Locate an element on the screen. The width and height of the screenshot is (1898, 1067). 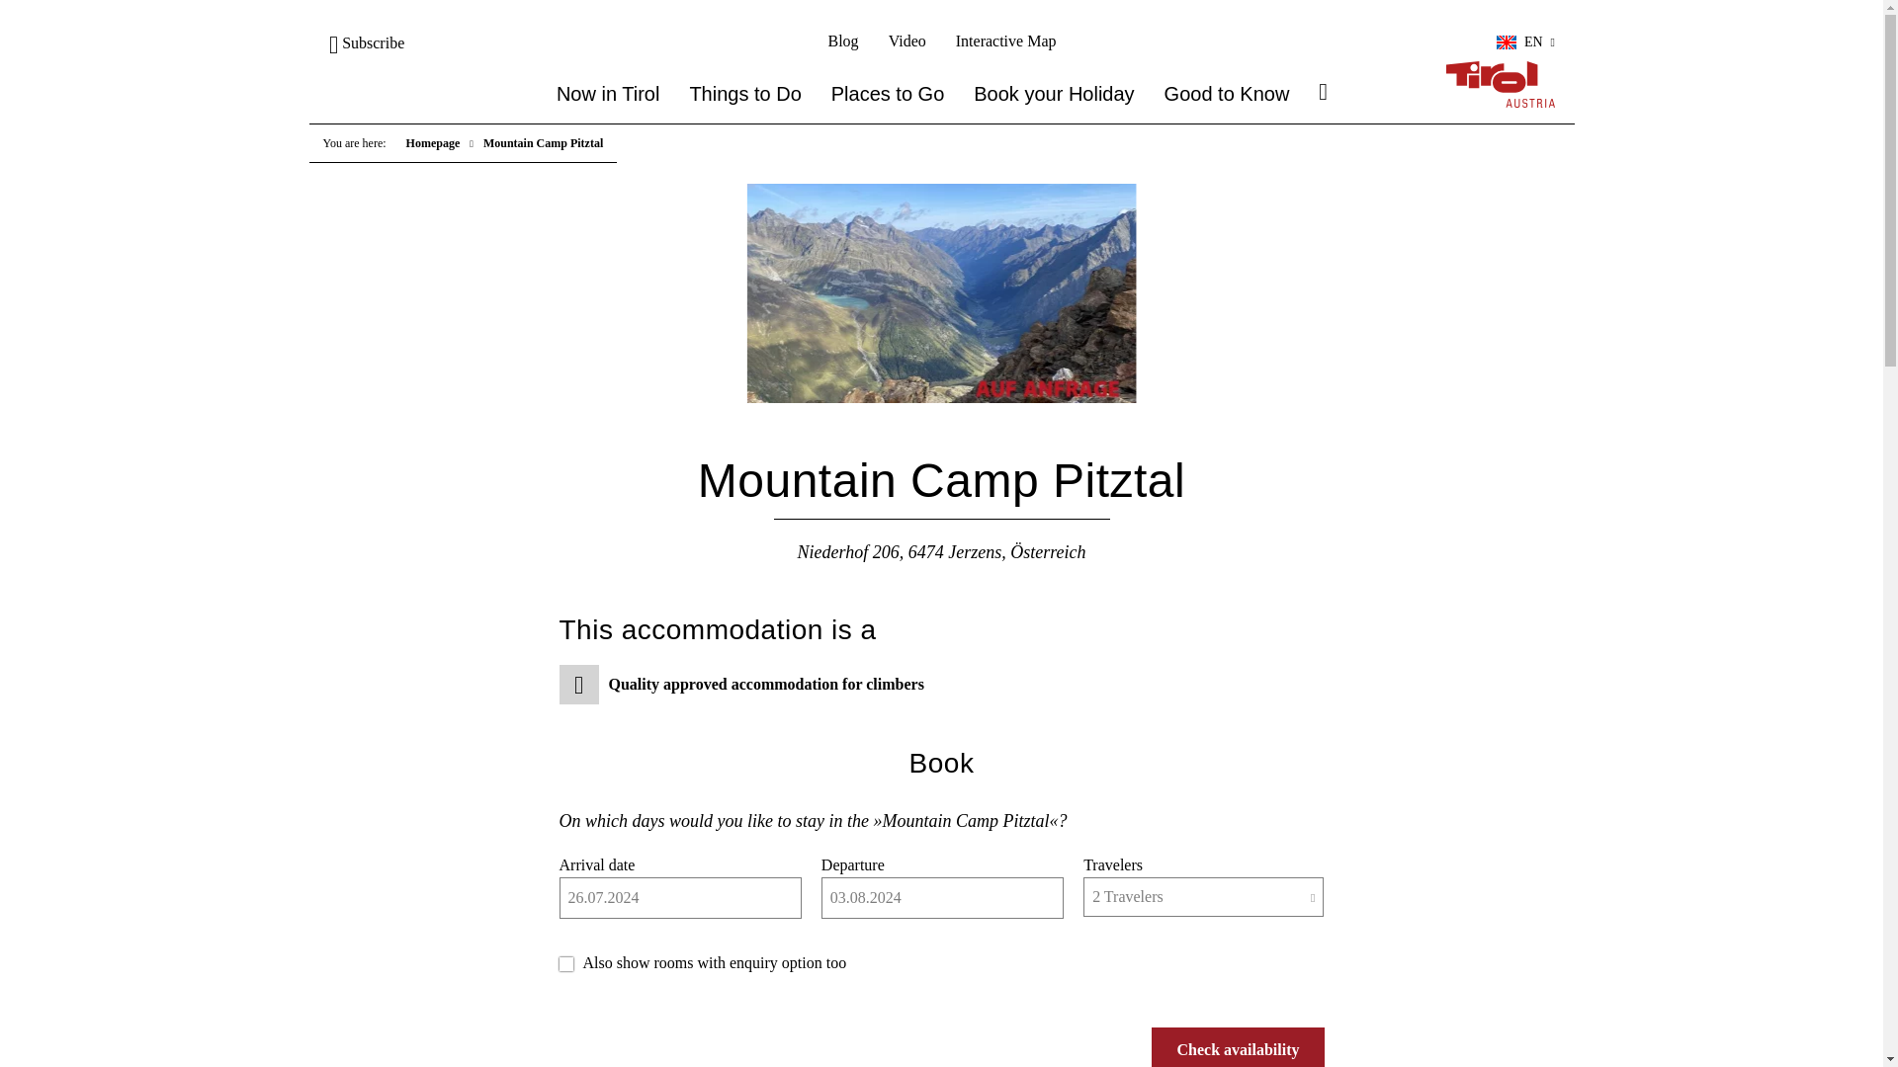
Now in Tirol is located at coordinates (607, 94).